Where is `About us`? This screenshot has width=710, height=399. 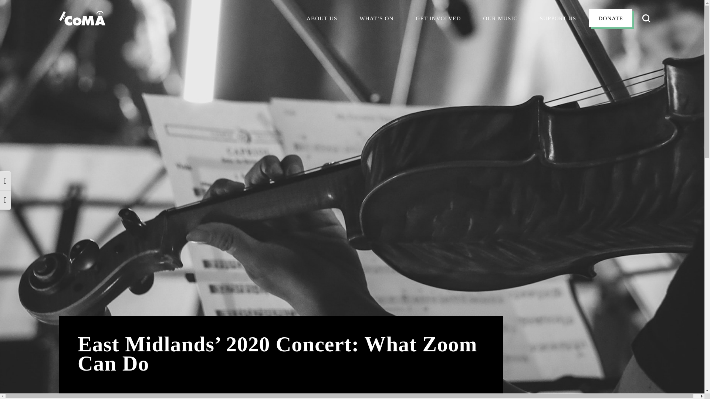 About us is located at coordinates (322, 18).